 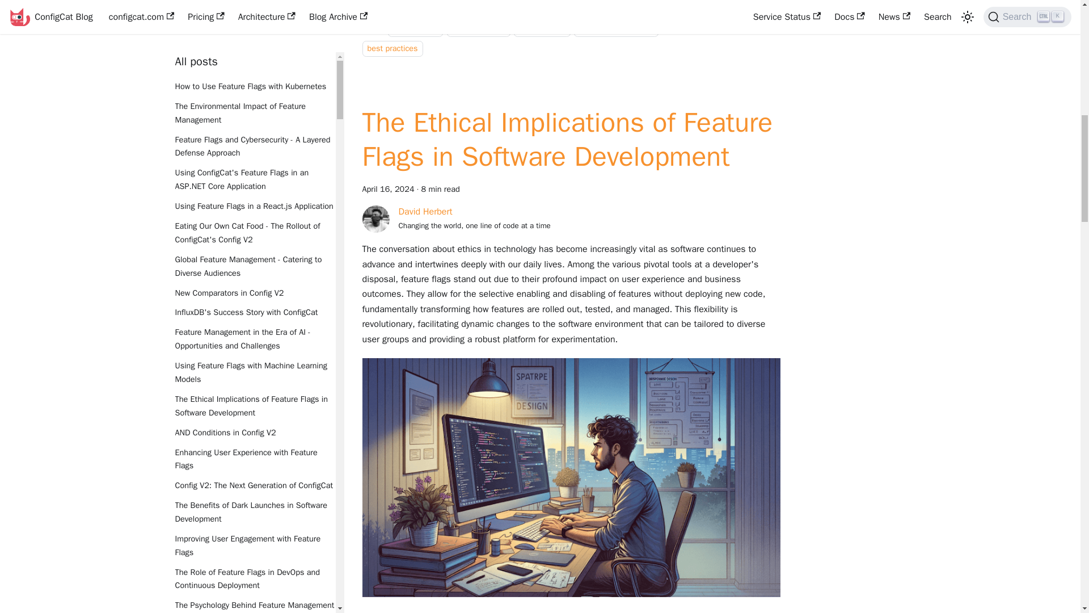 What do you see at coordinates (255, 226) in the screenshot?
I see `Skipping Test Environments for Faster and Safer Deployments` at bounding box center [255, 226].